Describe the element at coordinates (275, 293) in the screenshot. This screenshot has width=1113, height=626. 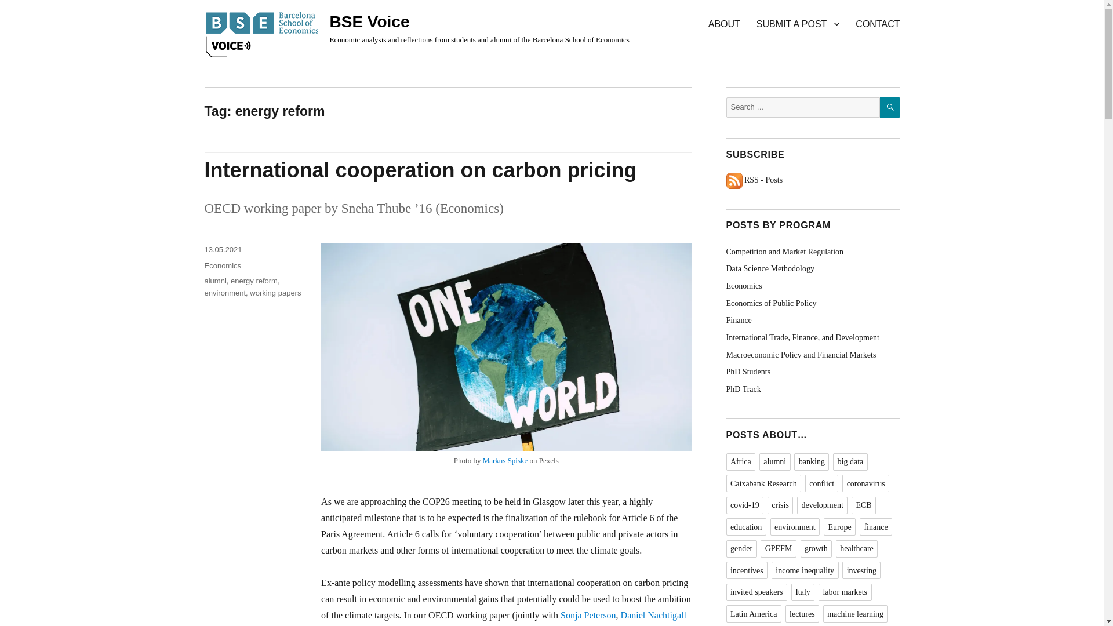
I see `working papers` at that location.